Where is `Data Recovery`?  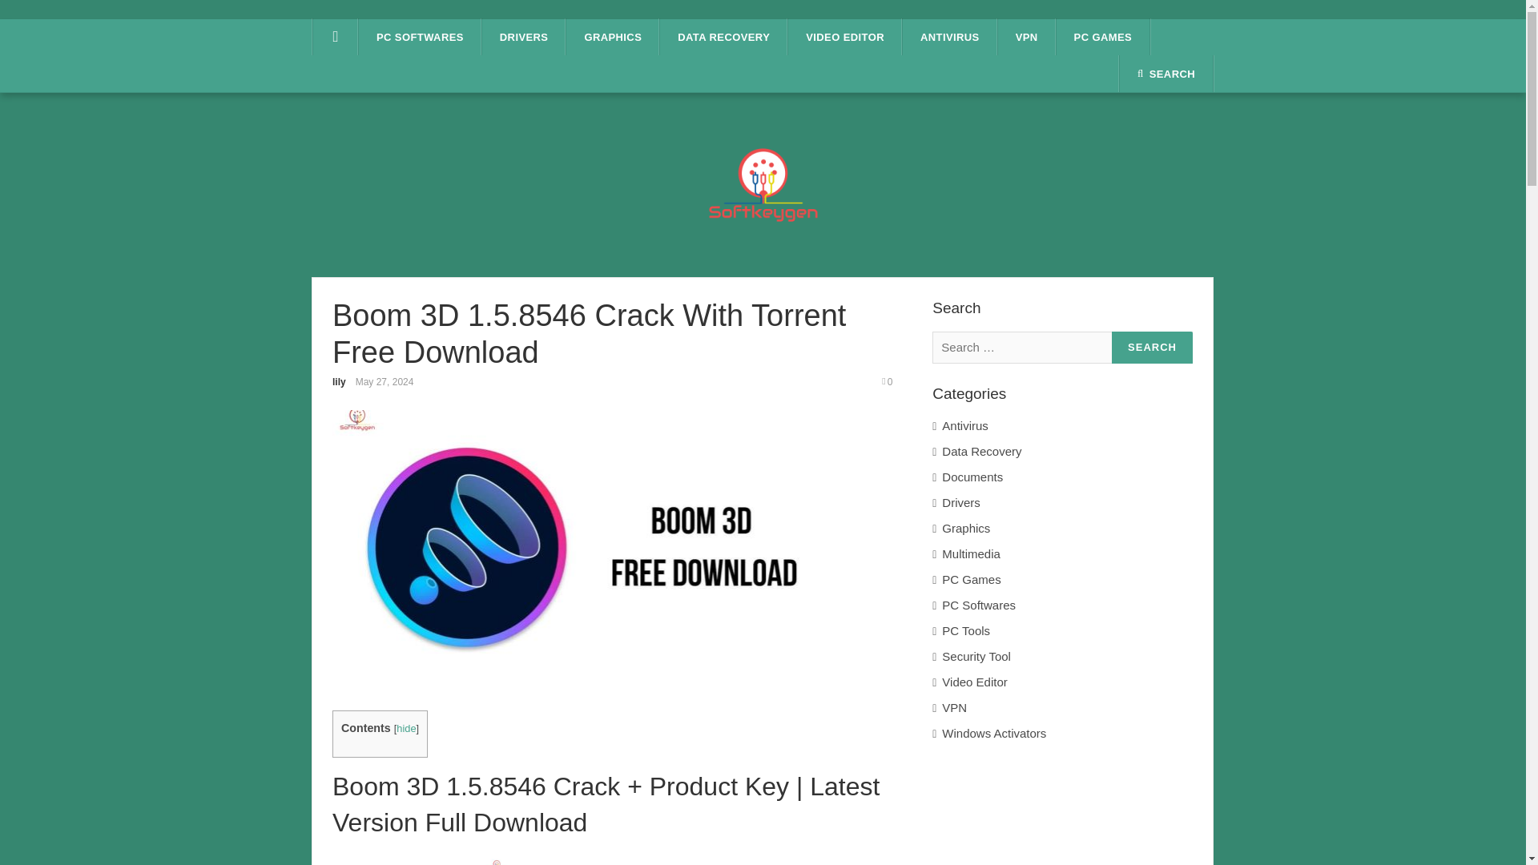 Data Recovery is located at coordinates (1067, 451).